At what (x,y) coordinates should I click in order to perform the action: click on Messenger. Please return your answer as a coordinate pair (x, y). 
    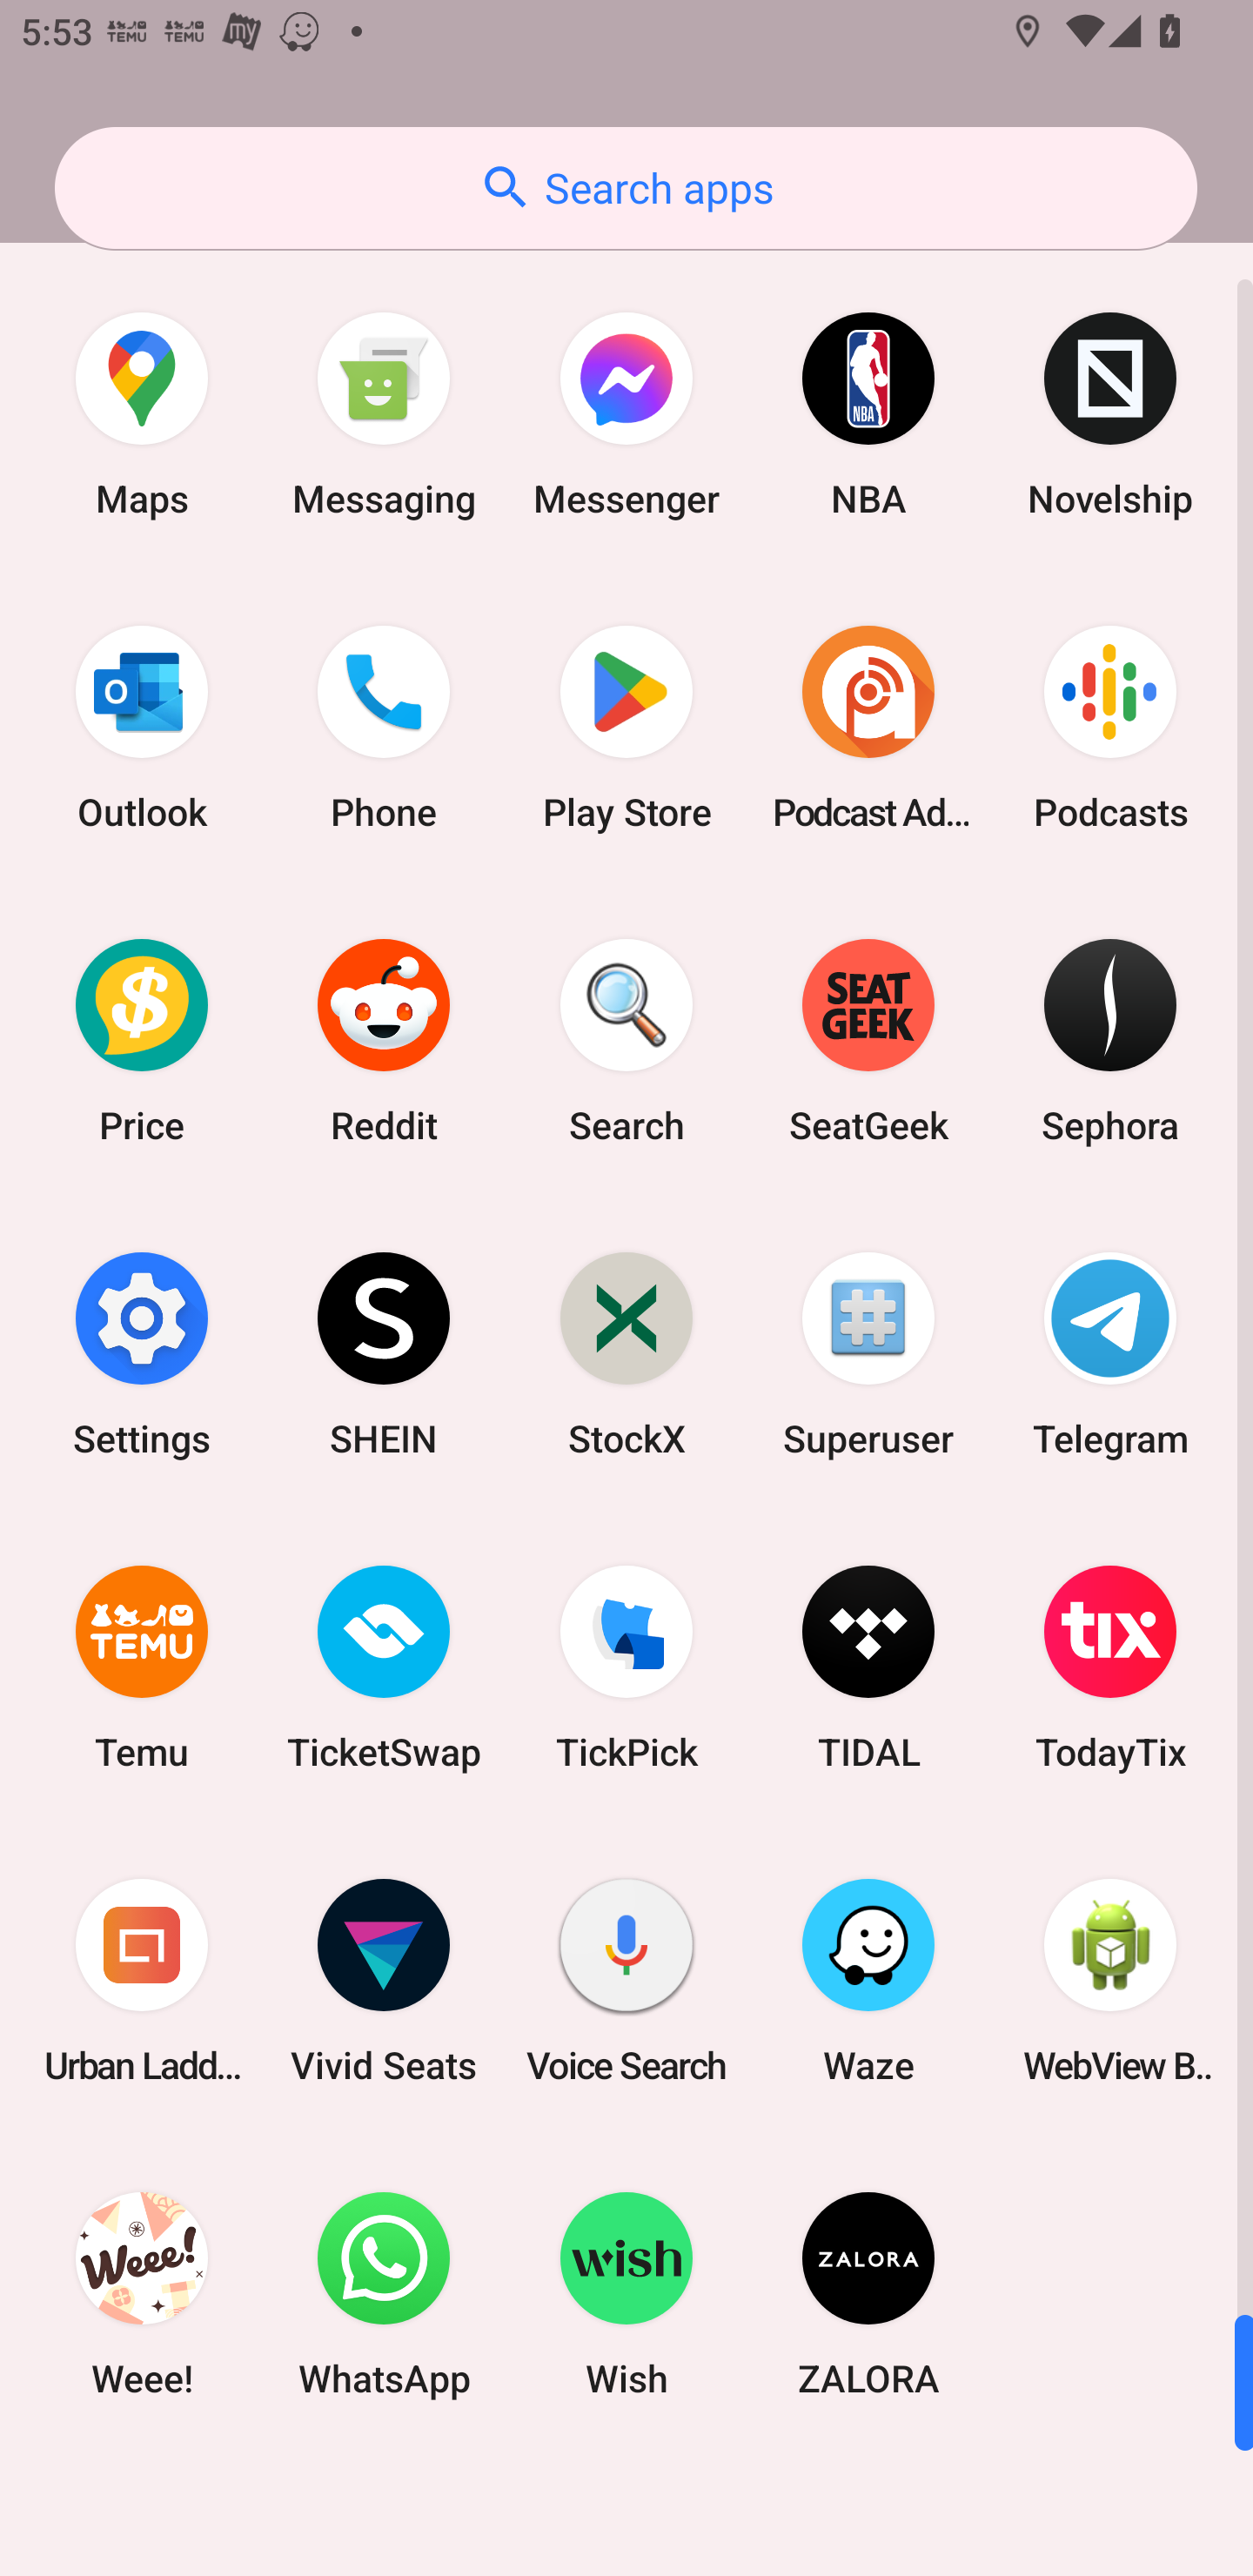
    Looking at the image, I should click on (626, 414).